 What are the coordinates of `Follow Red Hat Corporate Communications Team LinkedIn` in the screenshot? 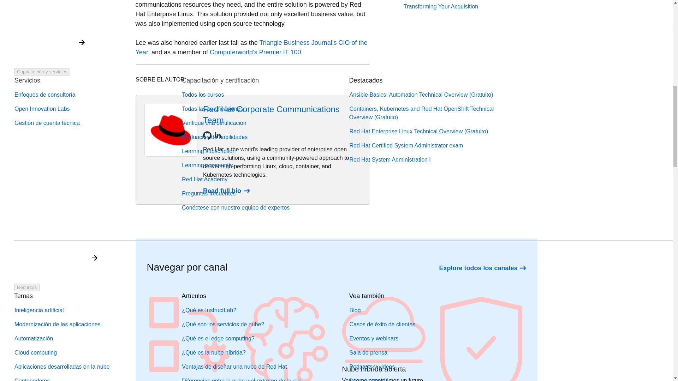 It's located at (218, 135).